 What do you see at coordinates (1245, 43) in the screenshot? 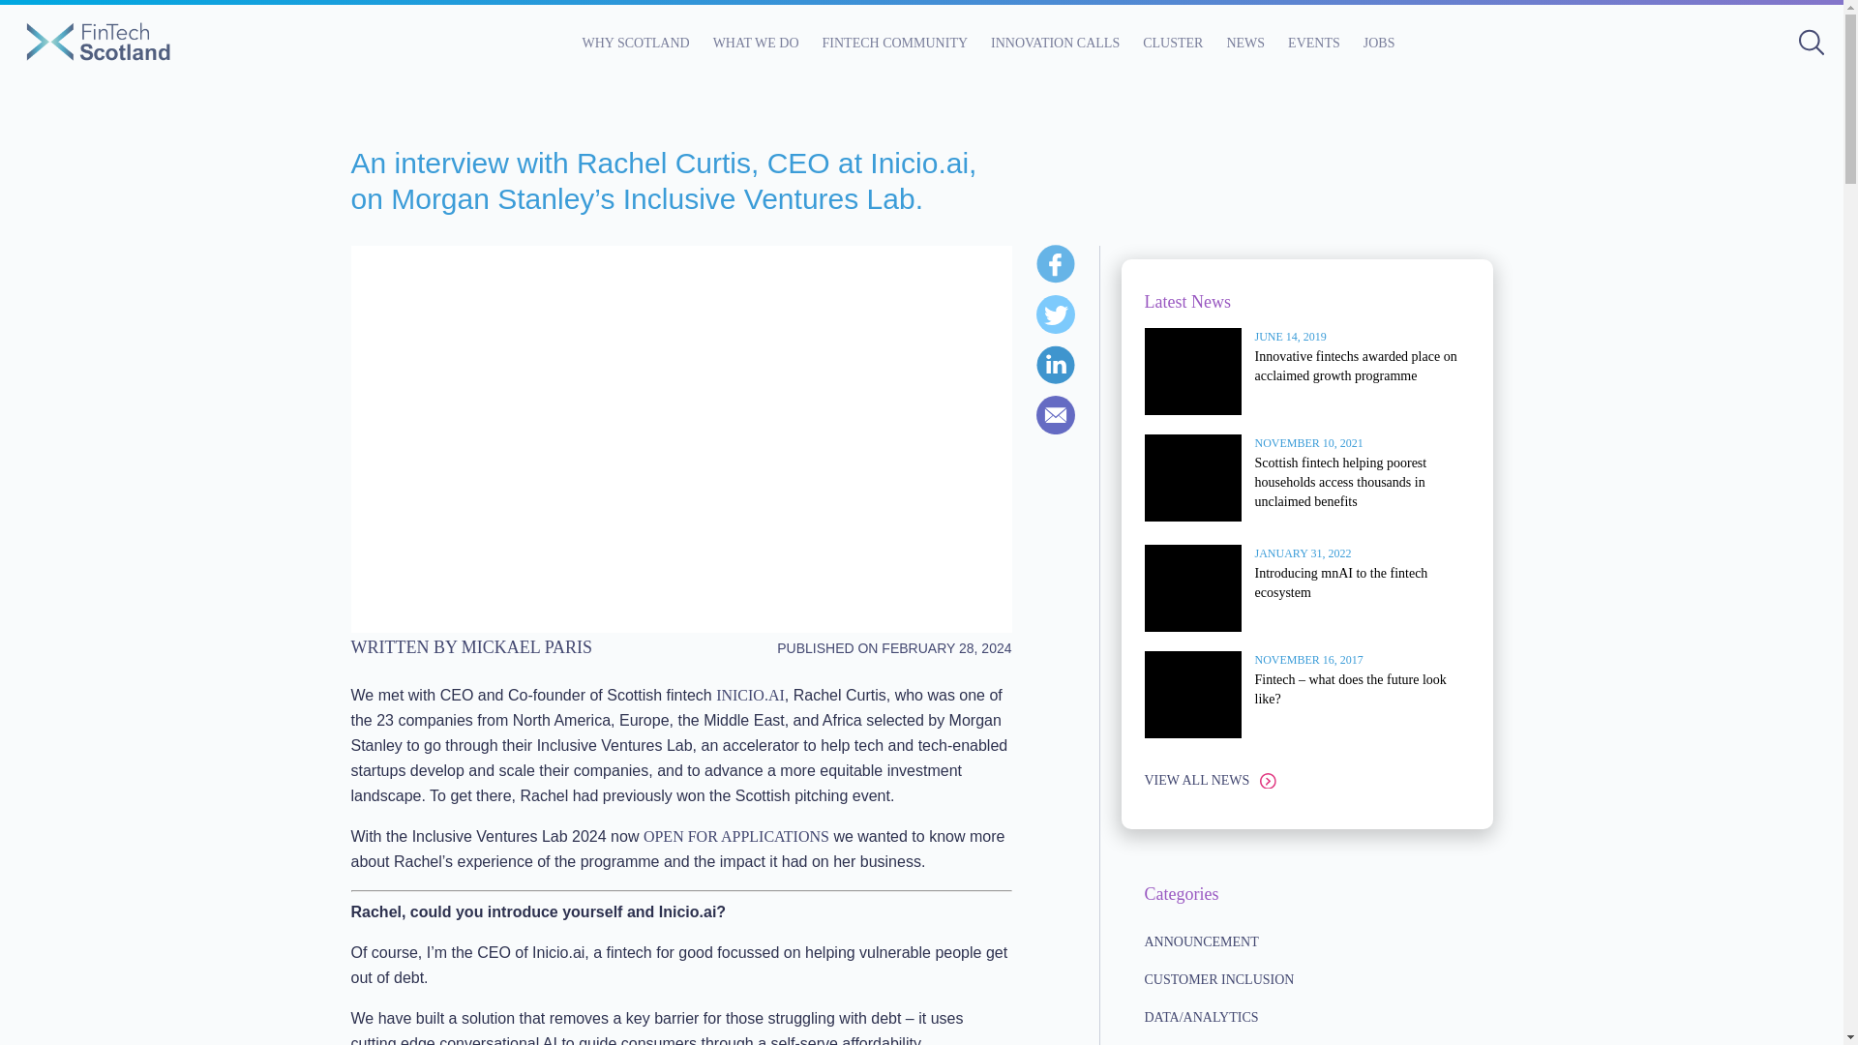
I see `NEWS` at bounding box center [1245, 43].